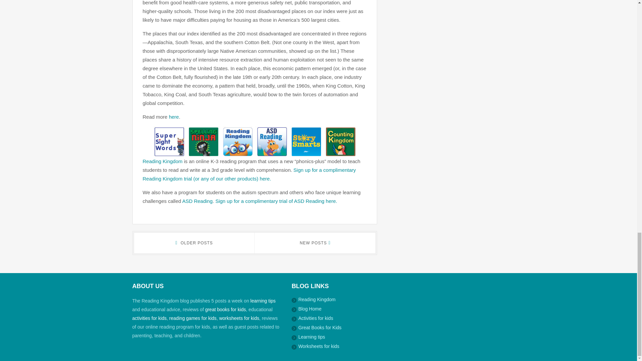 This screenshot has width=642, height=361. Describe the element at coordinates (163, 161) in the screenshot. I see `Reading Kingdom` at that location.